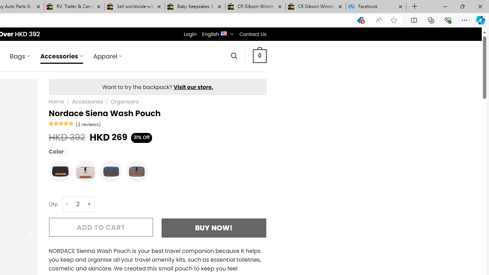 The height and width of the screenshot is (275, 489). I want to click on Restore, so click(462, 6).